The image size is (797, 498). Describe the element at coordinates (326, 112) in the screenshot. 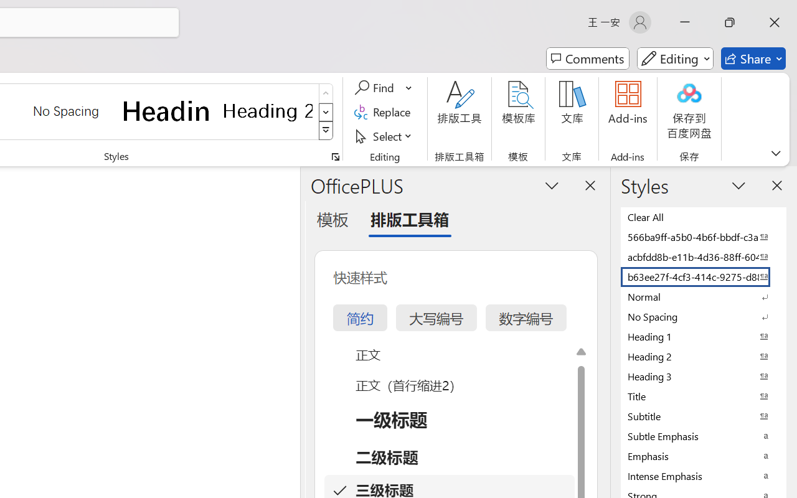

I see `Row Down` at that location.